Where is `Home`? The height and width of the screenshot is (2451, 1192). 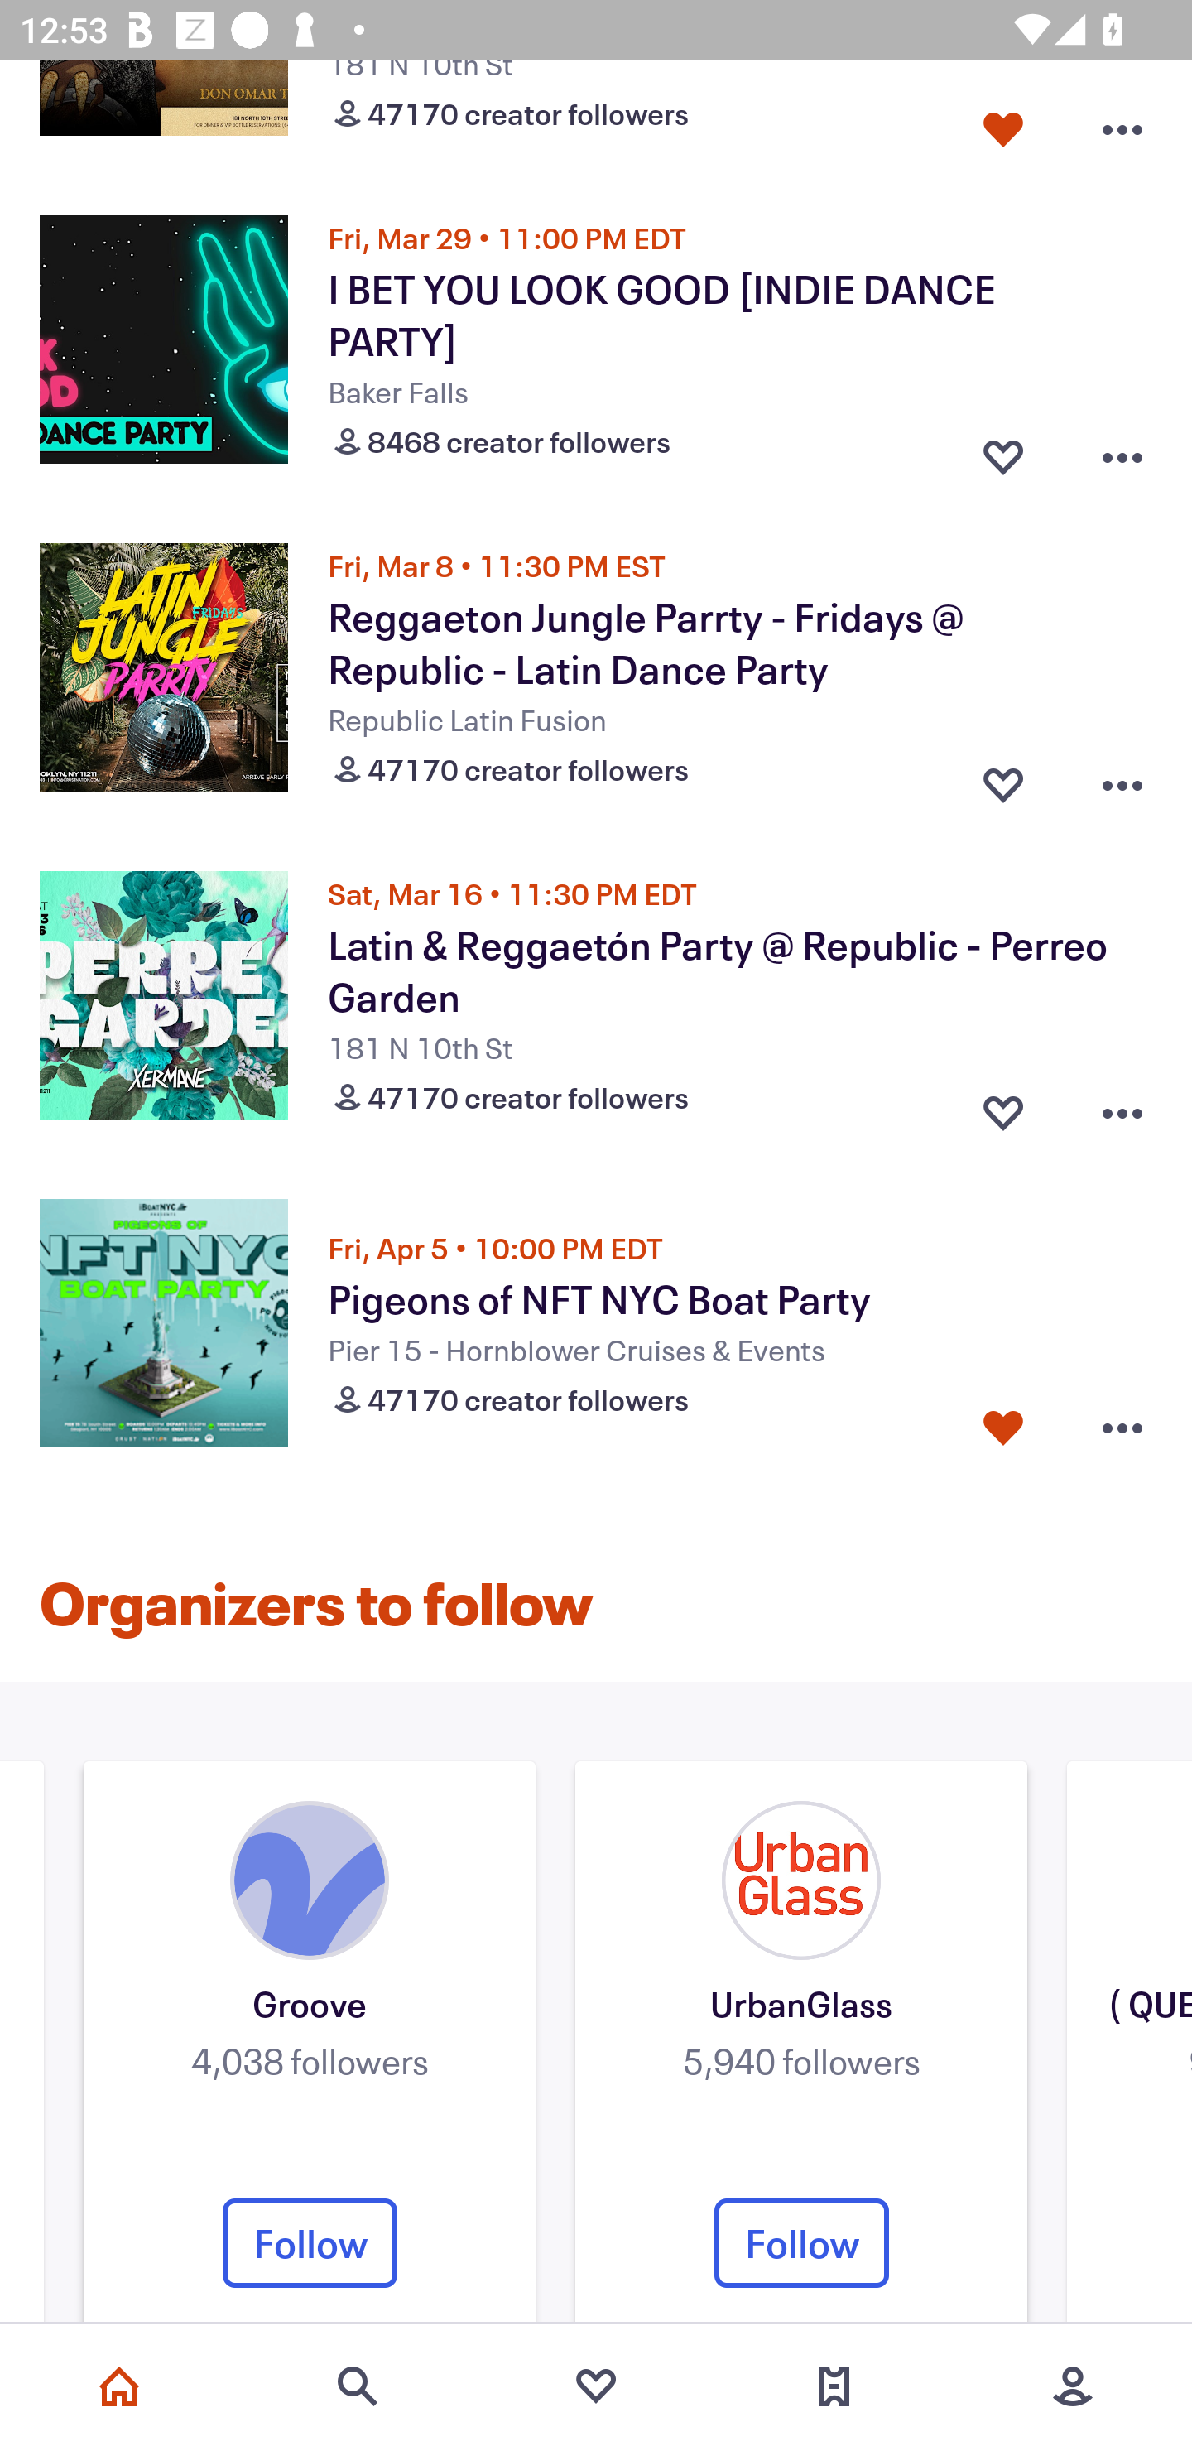 Home is located at coordinates (119, 2386).